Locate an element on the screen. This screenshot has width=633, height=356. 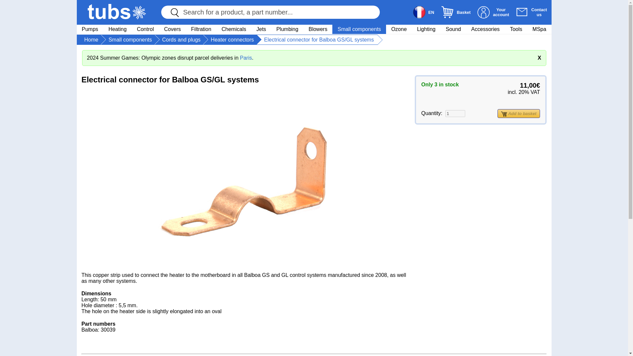
MSpa is located at coordinates (539, 29).